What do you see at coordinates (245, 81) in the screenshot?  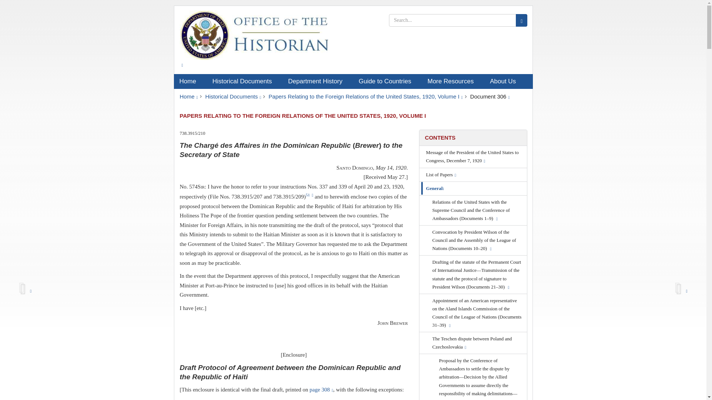 I see `Historical Documents` at bounding box center [245, 81].